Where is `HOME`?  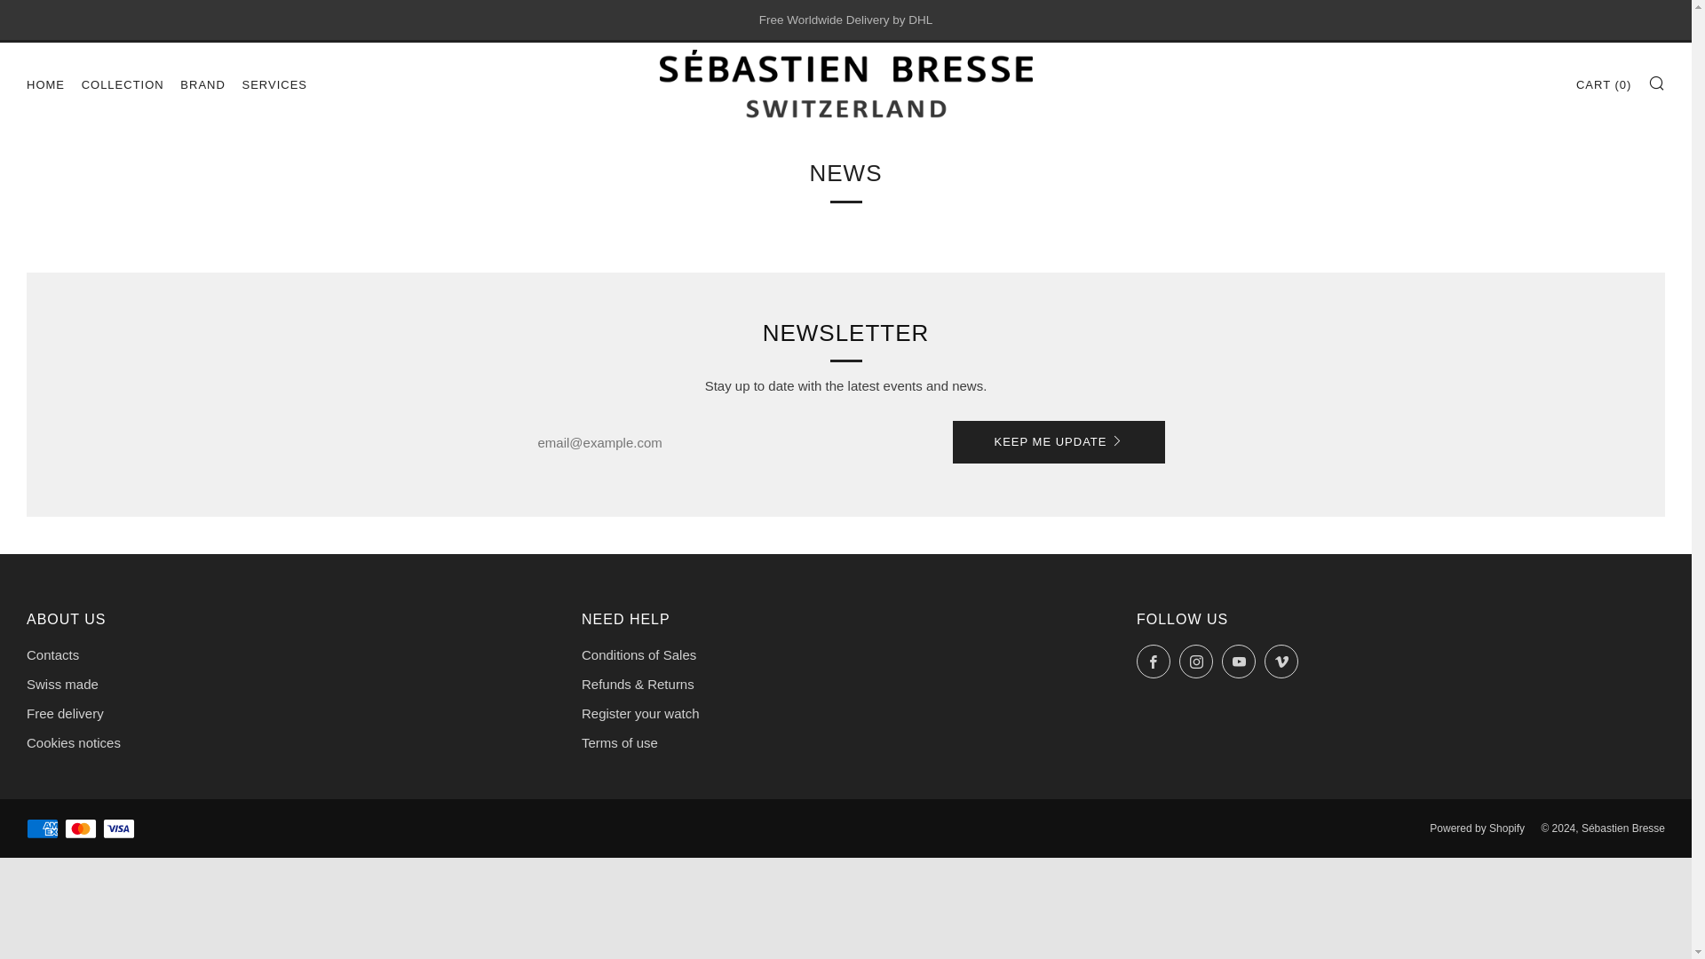 HOME is located at coordinates (45, 85).